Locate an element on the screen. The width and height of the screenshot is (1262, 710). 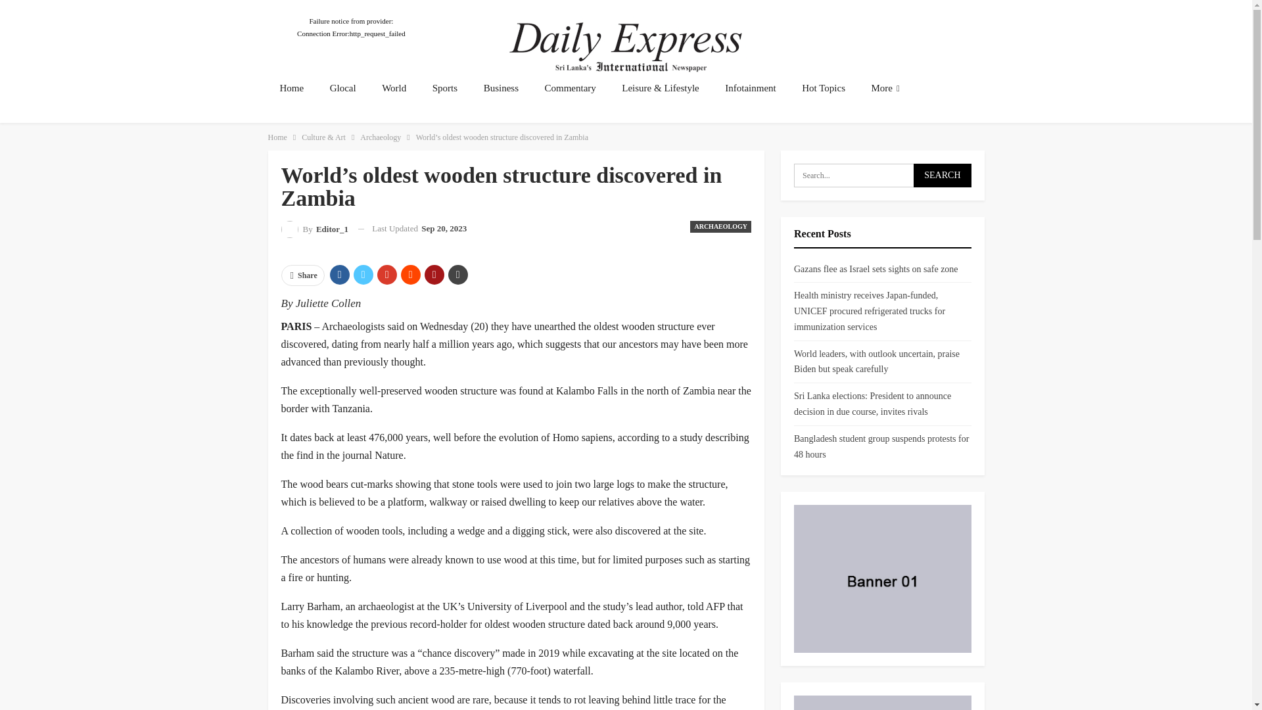
Archaeology is located at coordinates (380, 137).